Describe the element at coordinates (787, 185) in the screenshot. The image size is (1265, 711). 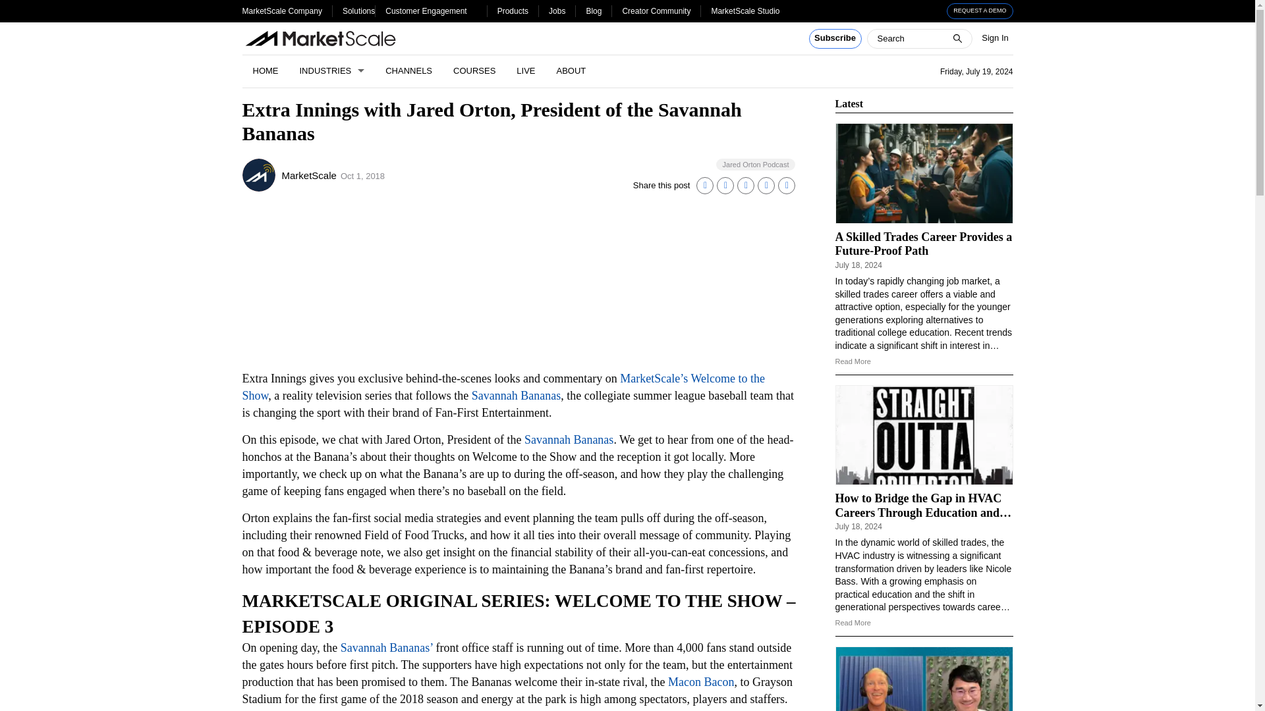
I see `Copy Link` at that location.